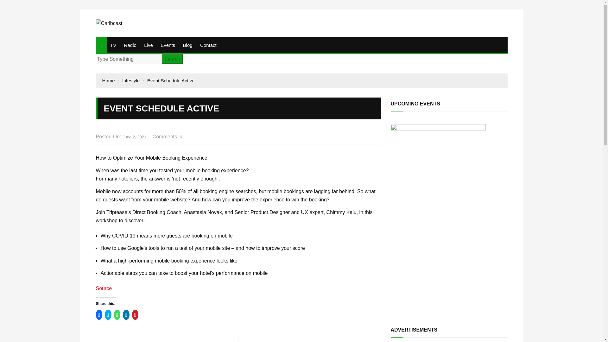  Describe the element at coordinates (310, 341) in the screenshot. I see `Next Post` at that location.